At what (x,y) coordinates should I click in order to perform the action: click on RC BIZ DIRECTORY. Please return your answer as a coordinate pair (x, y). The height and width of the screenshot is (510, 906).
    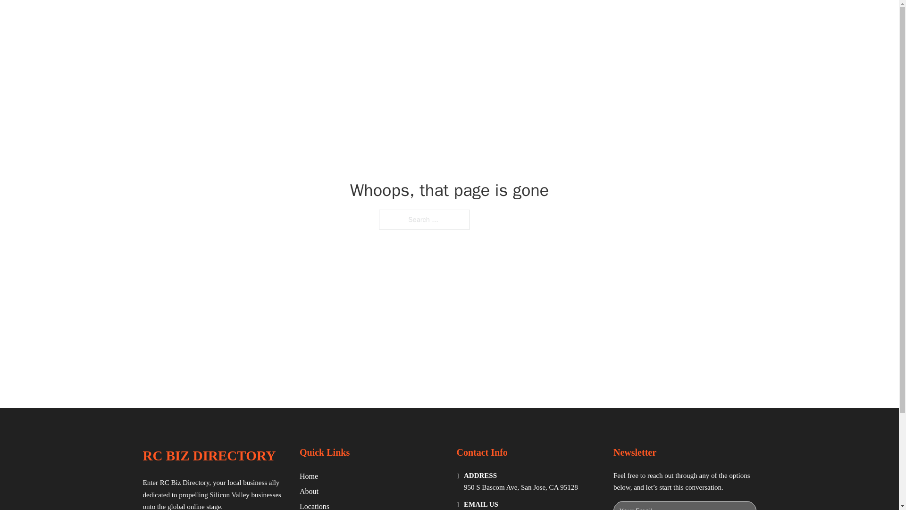
    Looking at the image, I should click on (209, 456).